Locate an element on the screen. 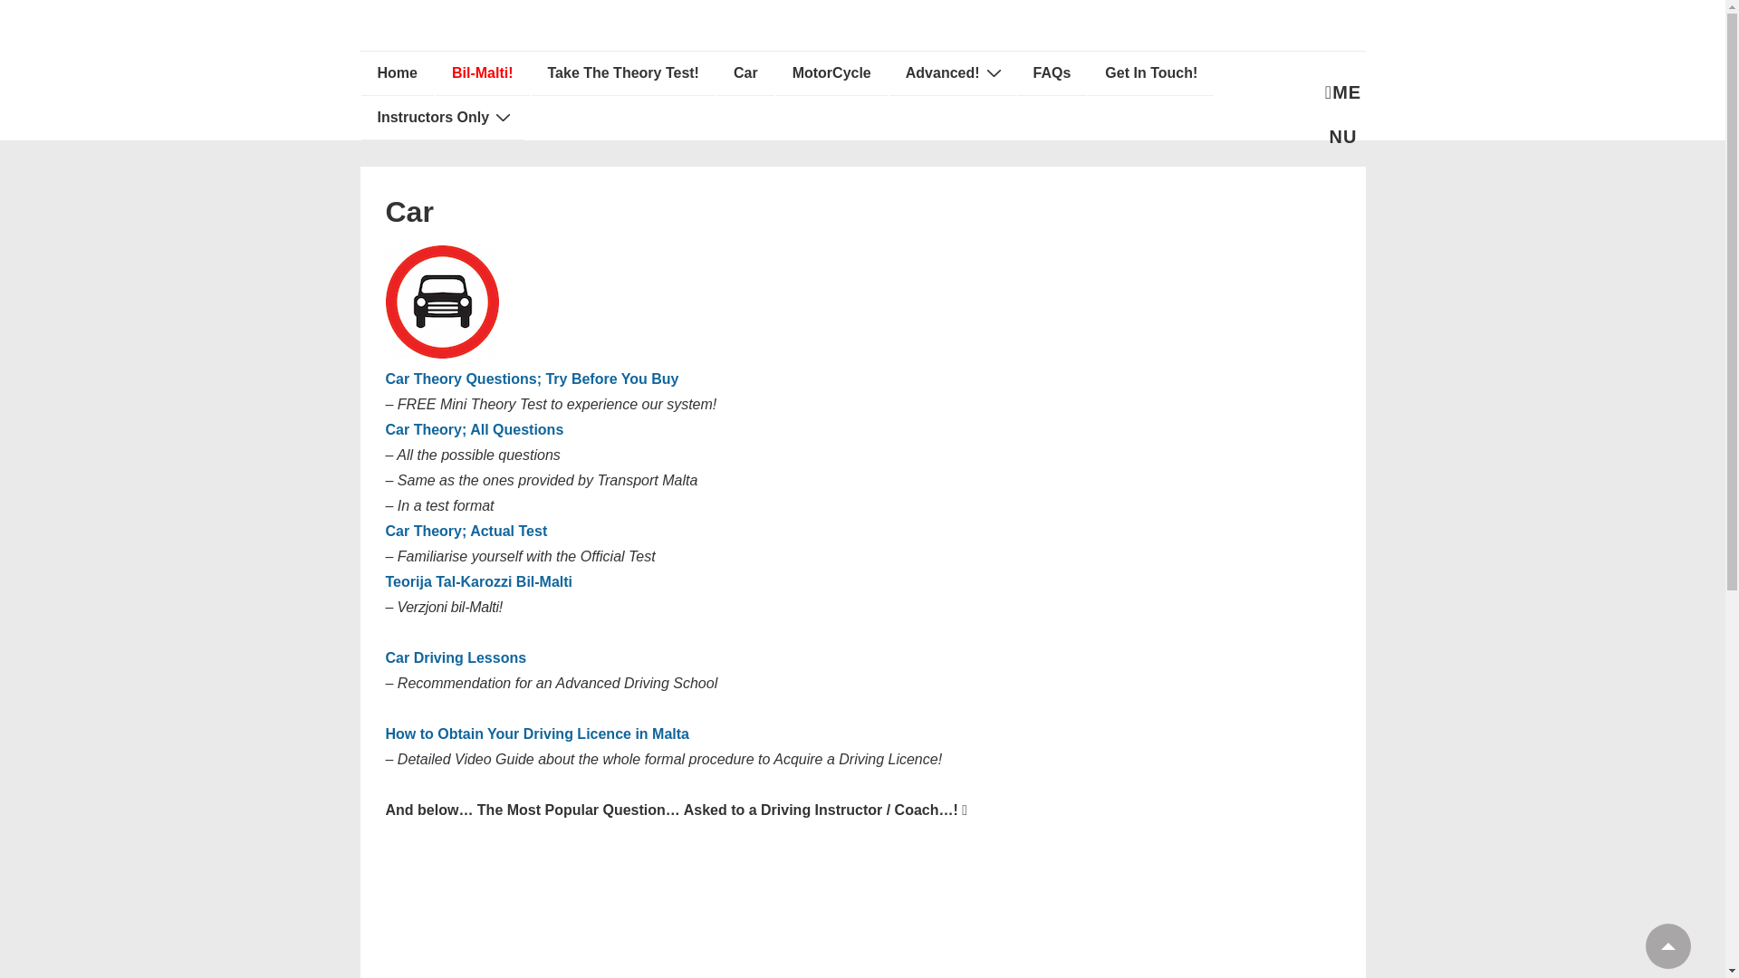  Car Theory Questions; Try Before You Buy is located at coordinates (533, 379).